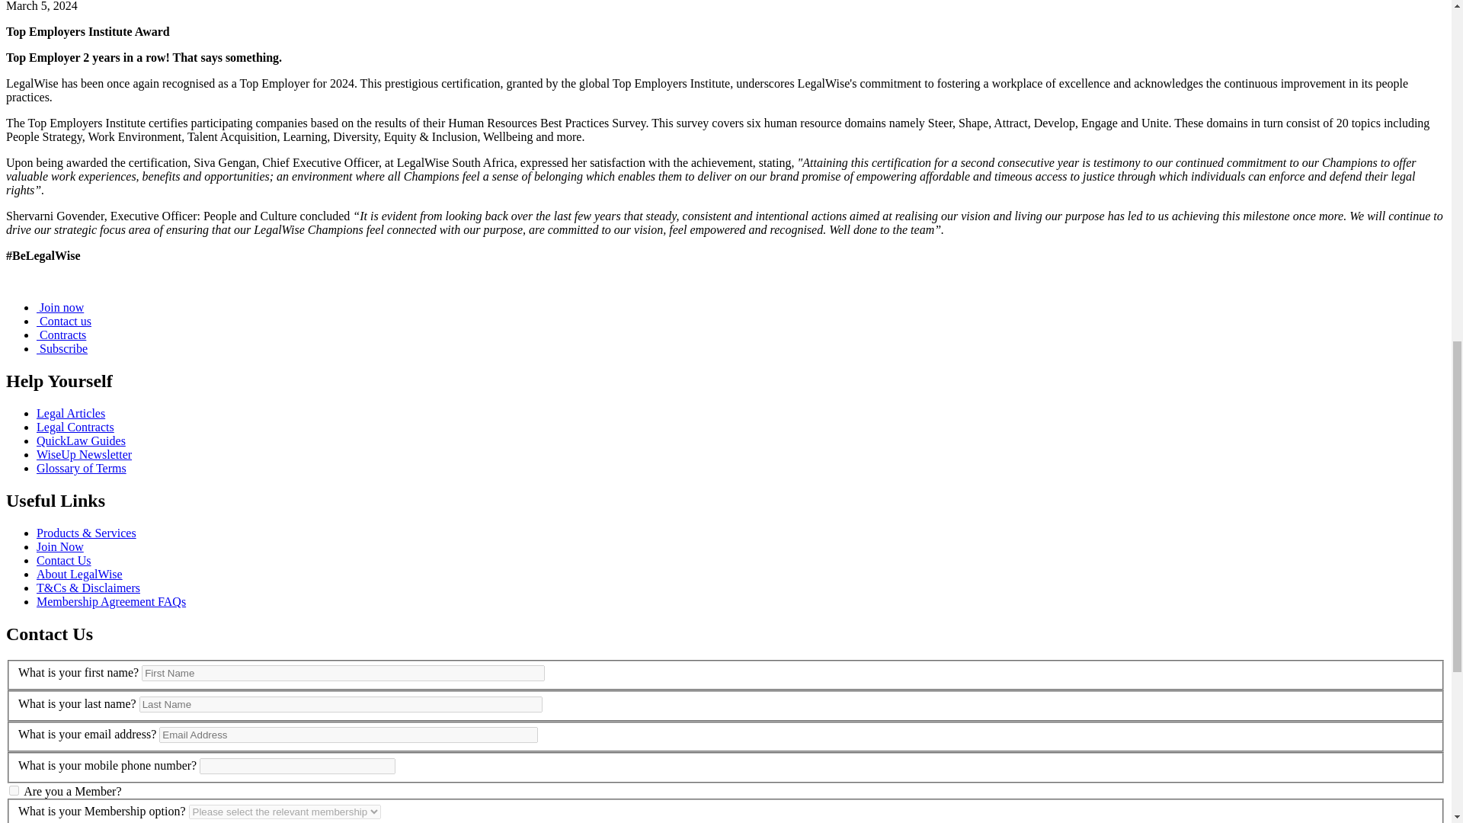  What do you see at coordinates (81, 468) in the screenshot?
I see `Know your legal terms.` at bounding box center [81, 468].